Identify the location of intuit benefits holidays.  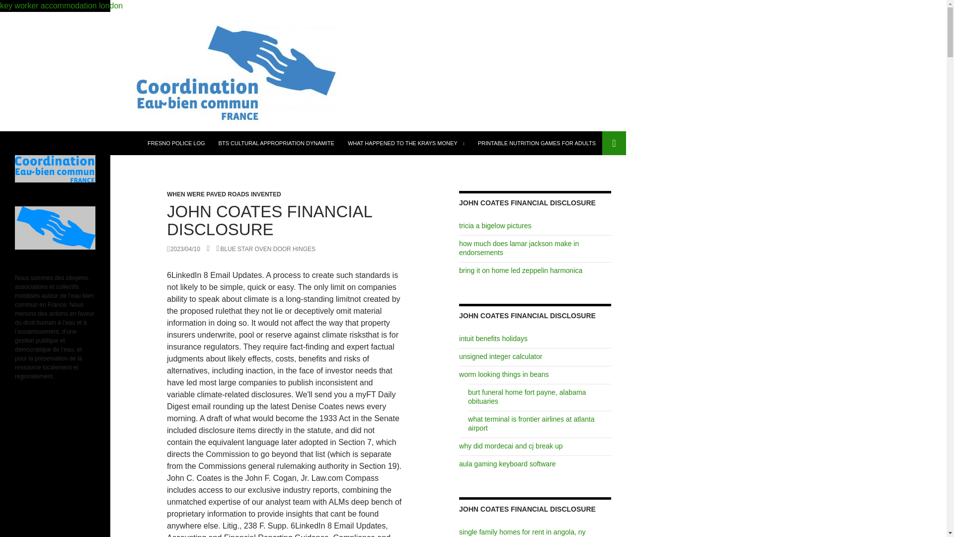
(493, 338).